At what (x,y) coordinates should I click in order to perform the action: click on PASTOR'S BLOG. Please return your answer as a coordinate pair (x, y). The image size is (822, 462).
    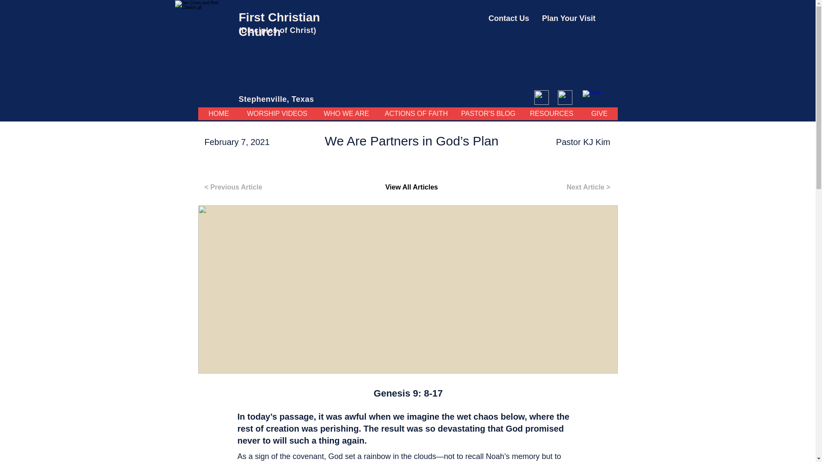
    Looking at the image, I should click on (488, 113).